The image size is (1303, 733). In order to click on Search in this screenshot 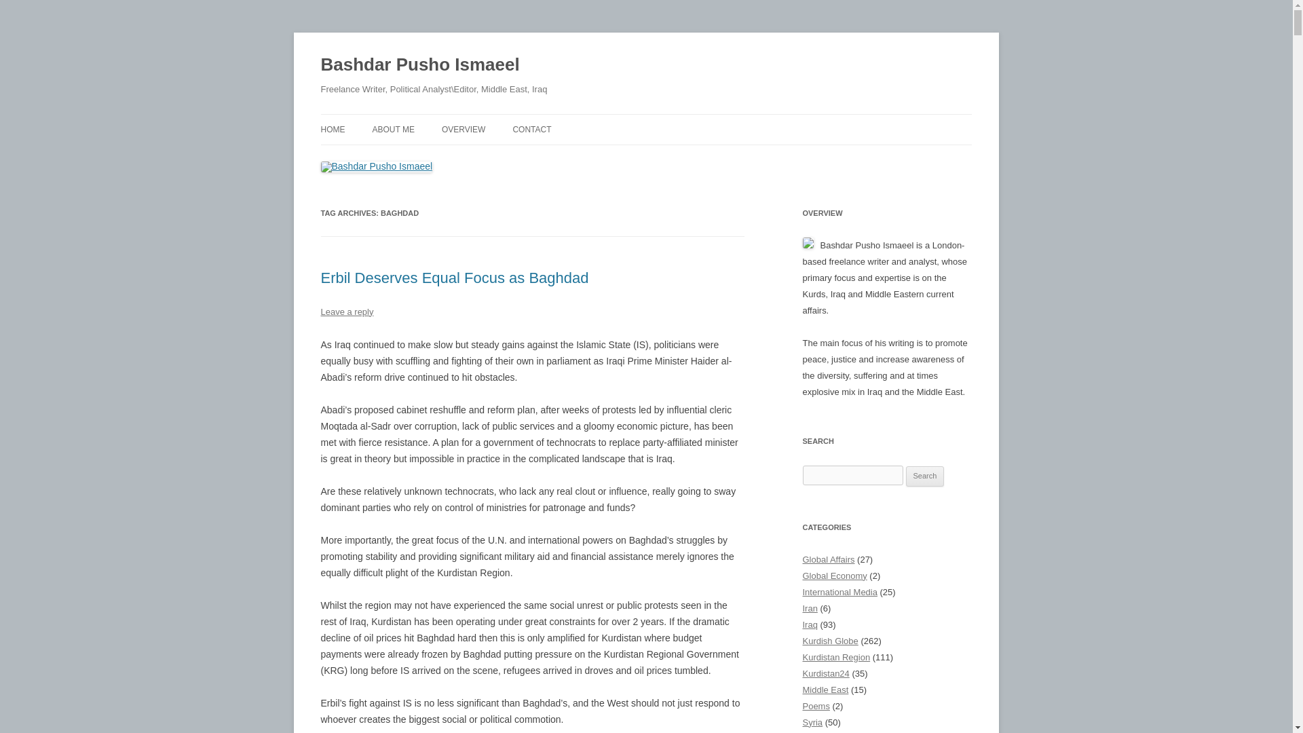, I will do `click(925, 476)`.